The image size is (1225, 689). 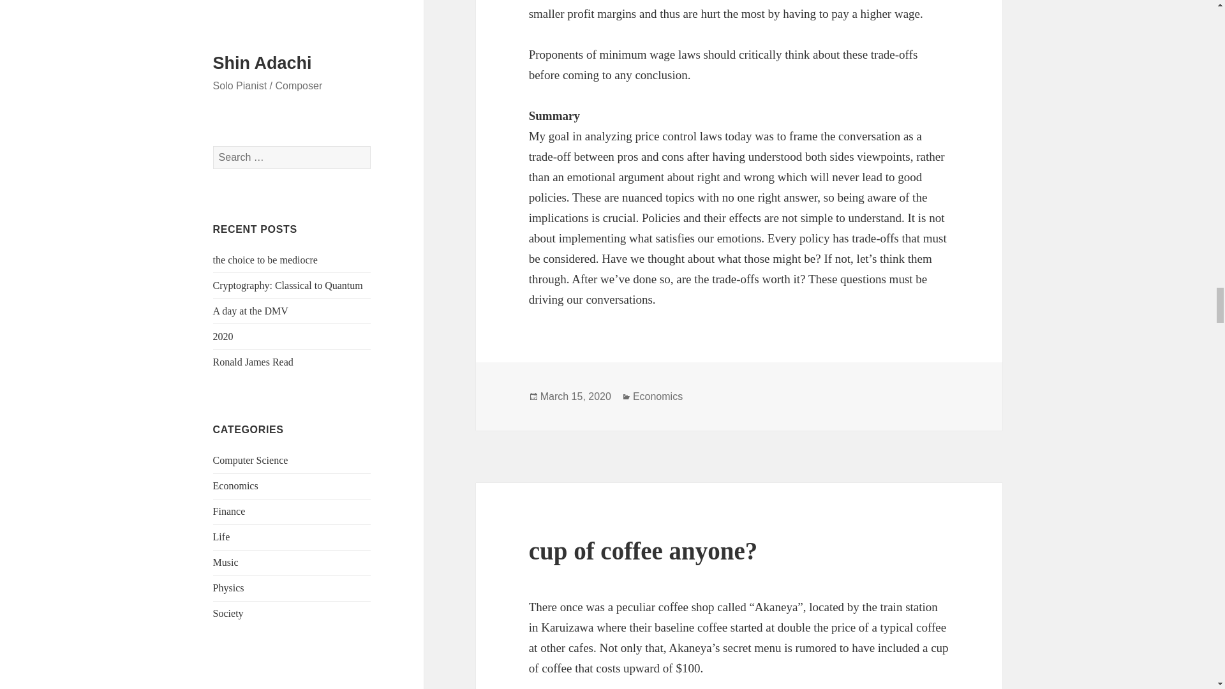 What do you see at coordinates (575, 397) in the screenshot?
I see `March 15, 2020` at bounding box center [575, 397].